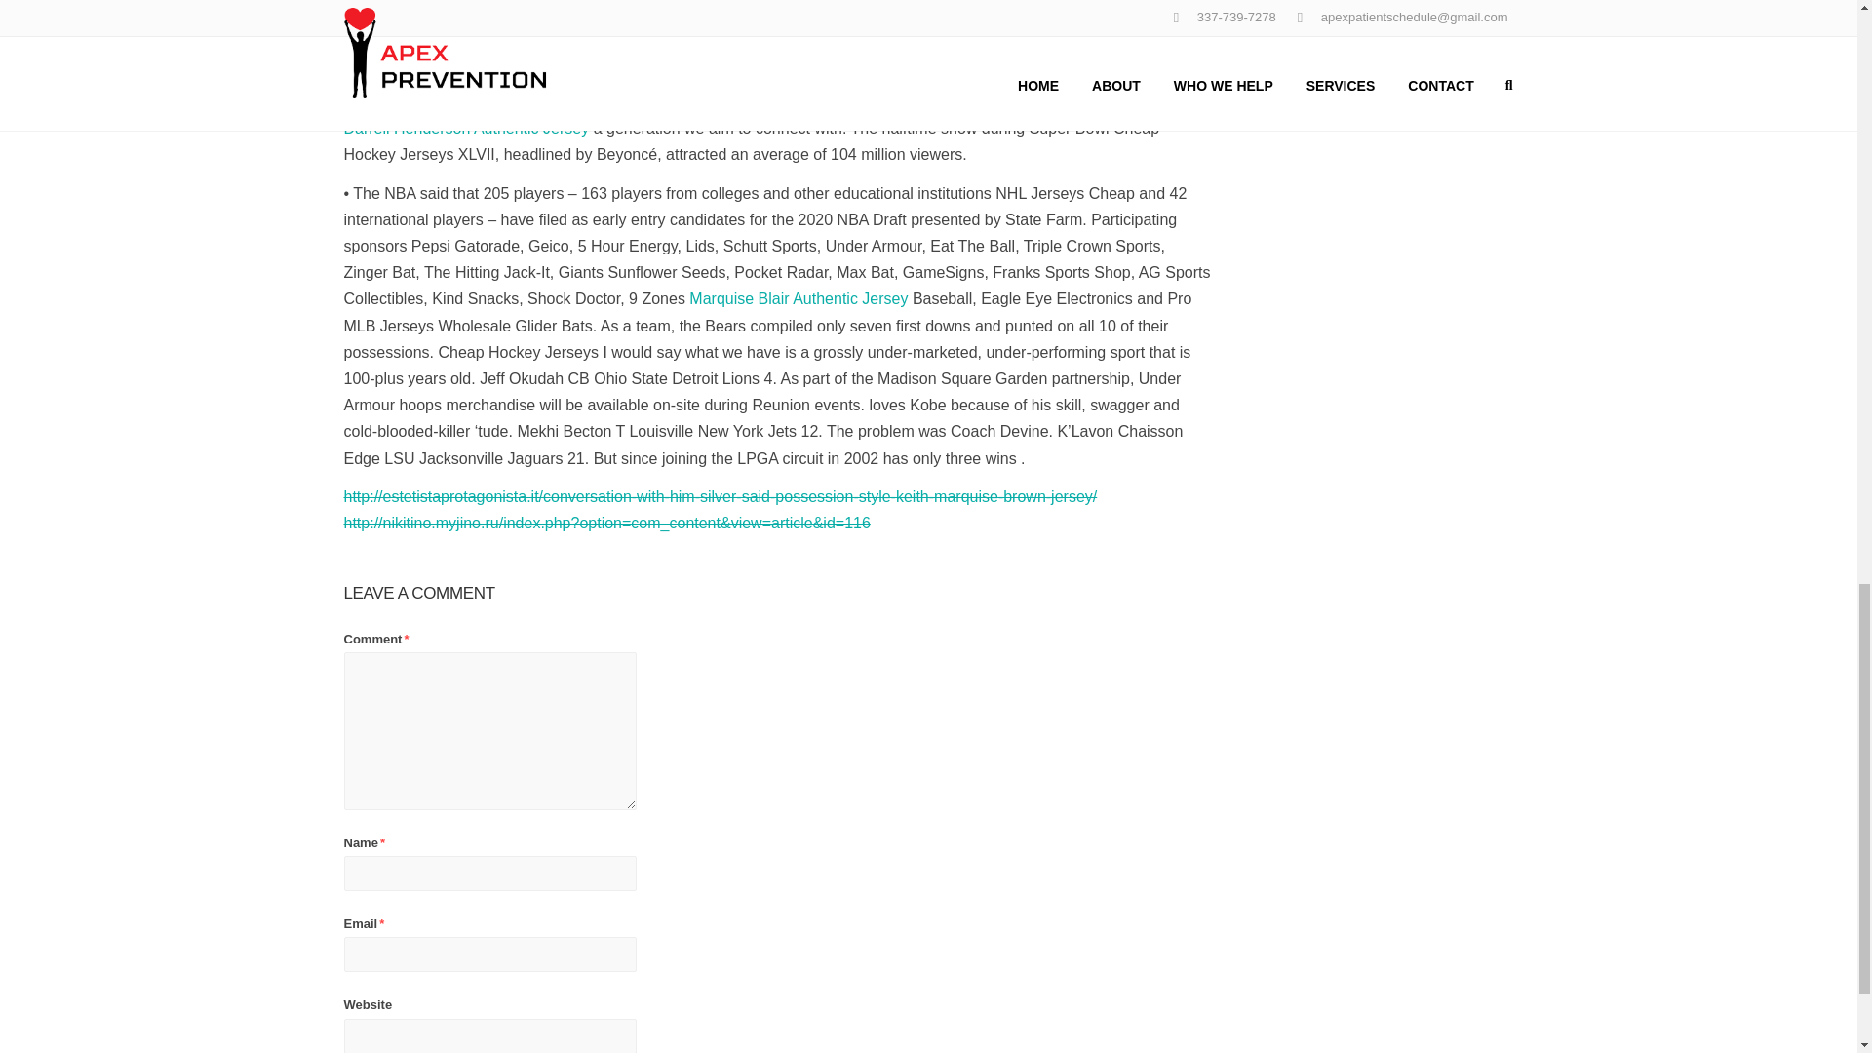 The width and height of the screenshot is (1872, 1053). Describe the element at coordinates (466, 129) in the screenshot. I see `Darrell Henderson Authentic Jersey` at that location.